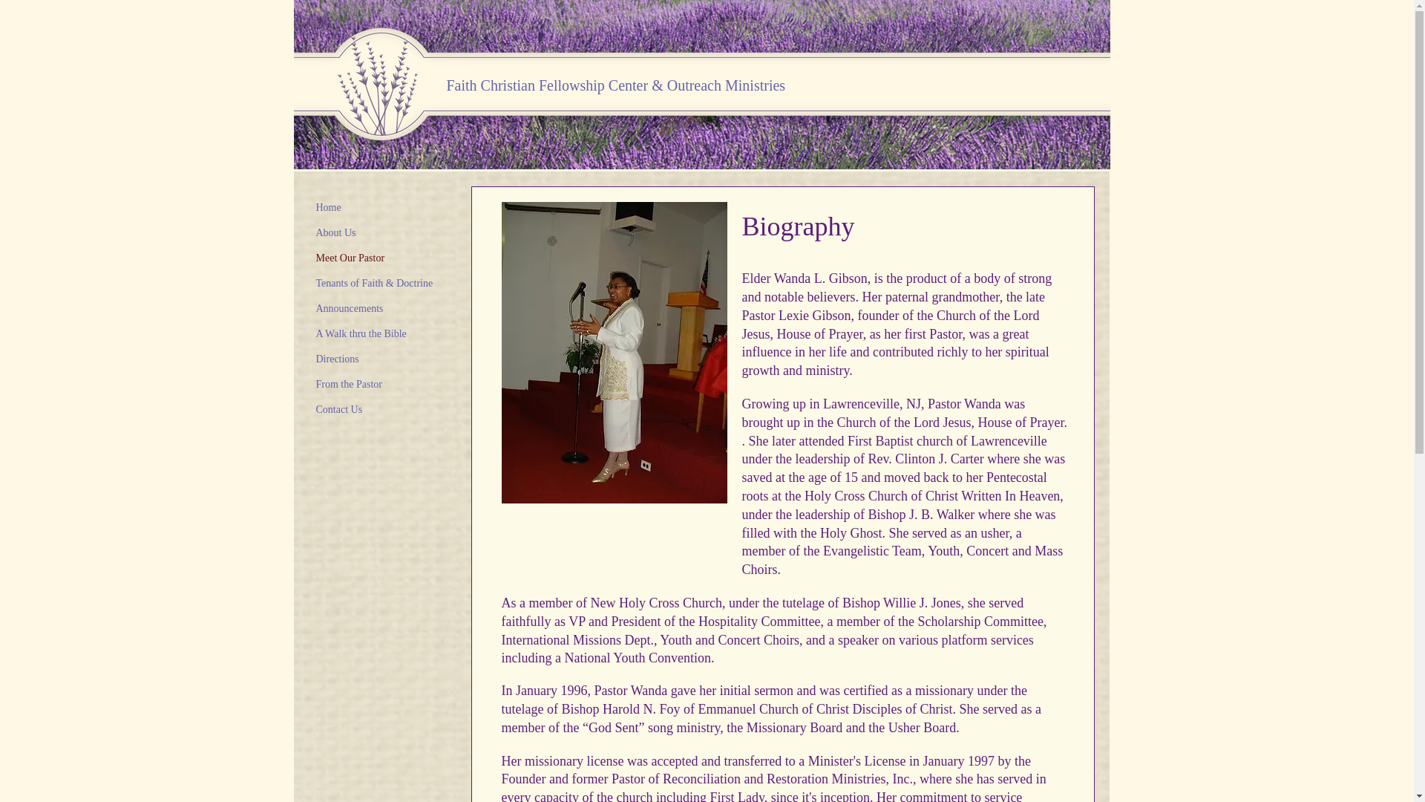 This screenshot has width=1425, height=802. What do you see at coordinates (329, 206) in the screenshot?
I see `Home` at bounding box center [329, 206].